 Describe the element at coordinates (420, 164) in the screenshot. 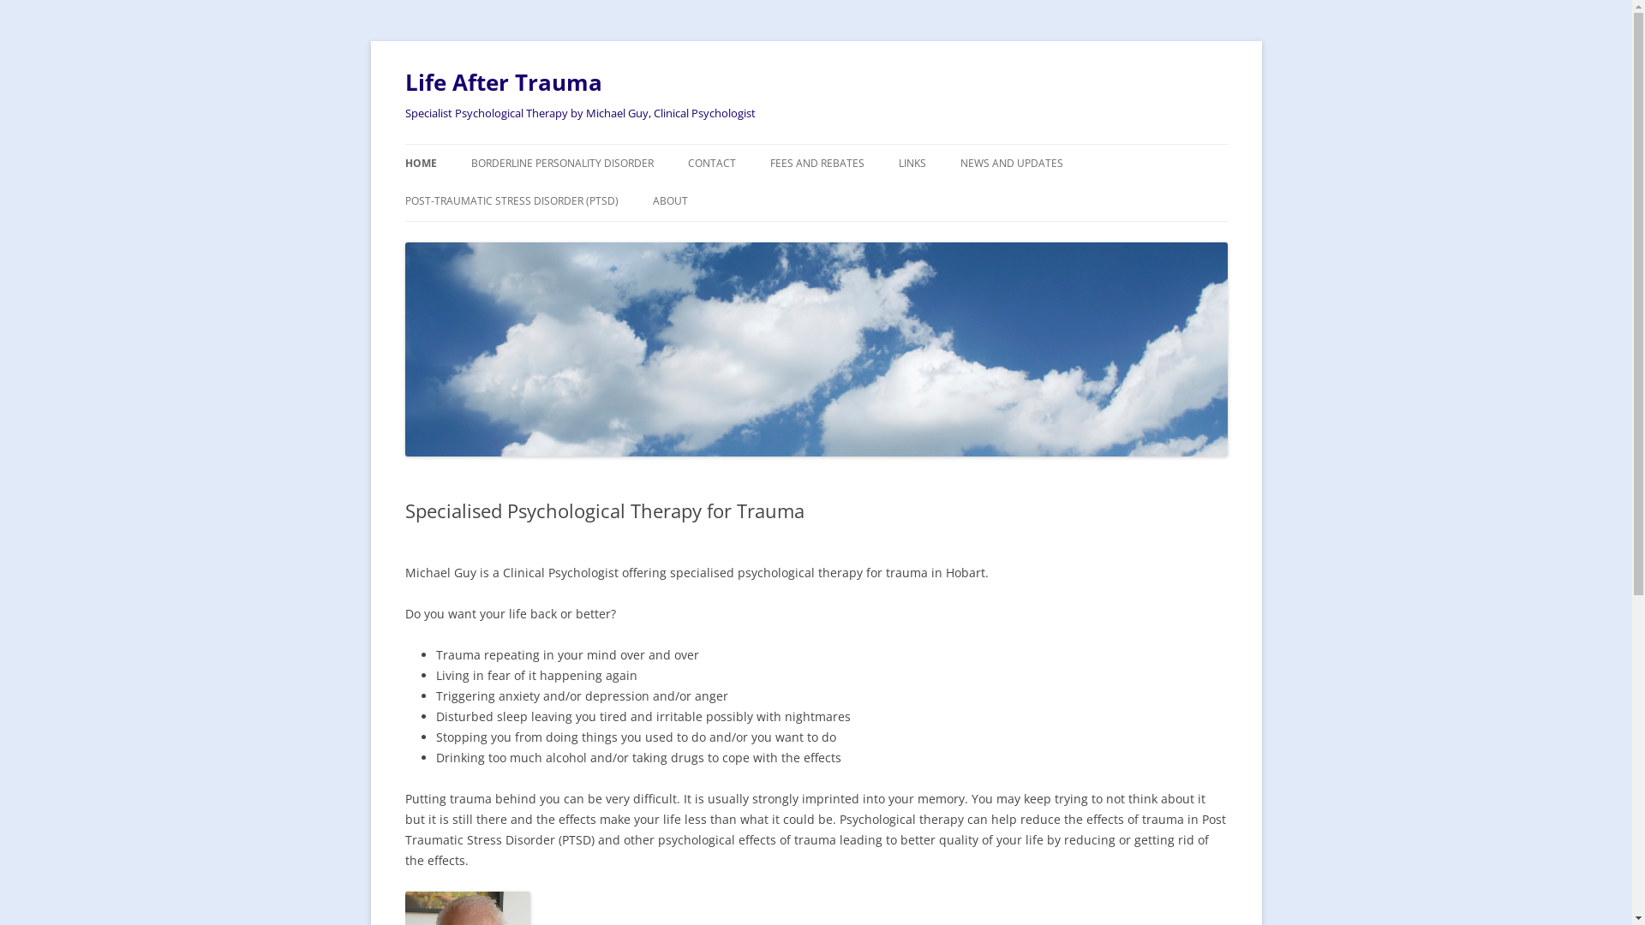

I see `HOME` at that location.